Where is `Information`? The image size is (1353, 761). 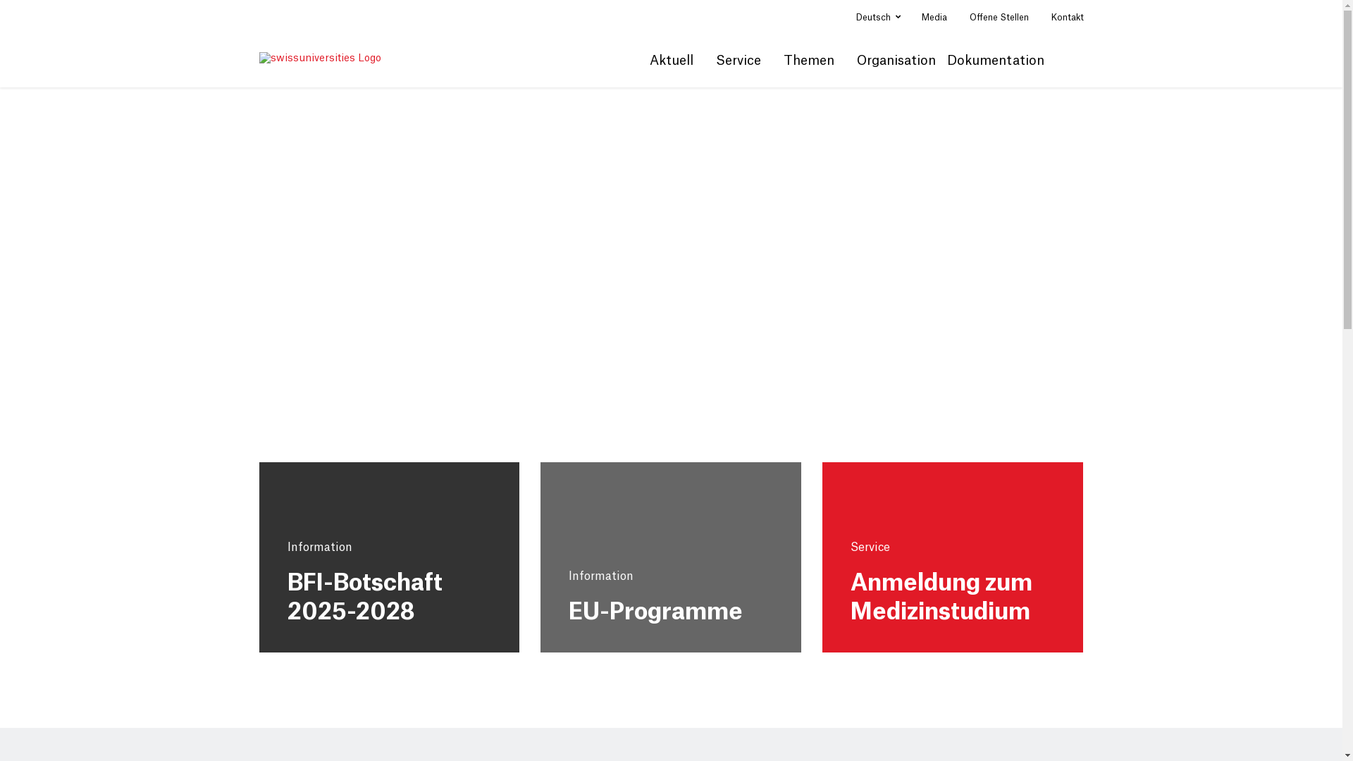 Information is located at coordinates (320, 547).